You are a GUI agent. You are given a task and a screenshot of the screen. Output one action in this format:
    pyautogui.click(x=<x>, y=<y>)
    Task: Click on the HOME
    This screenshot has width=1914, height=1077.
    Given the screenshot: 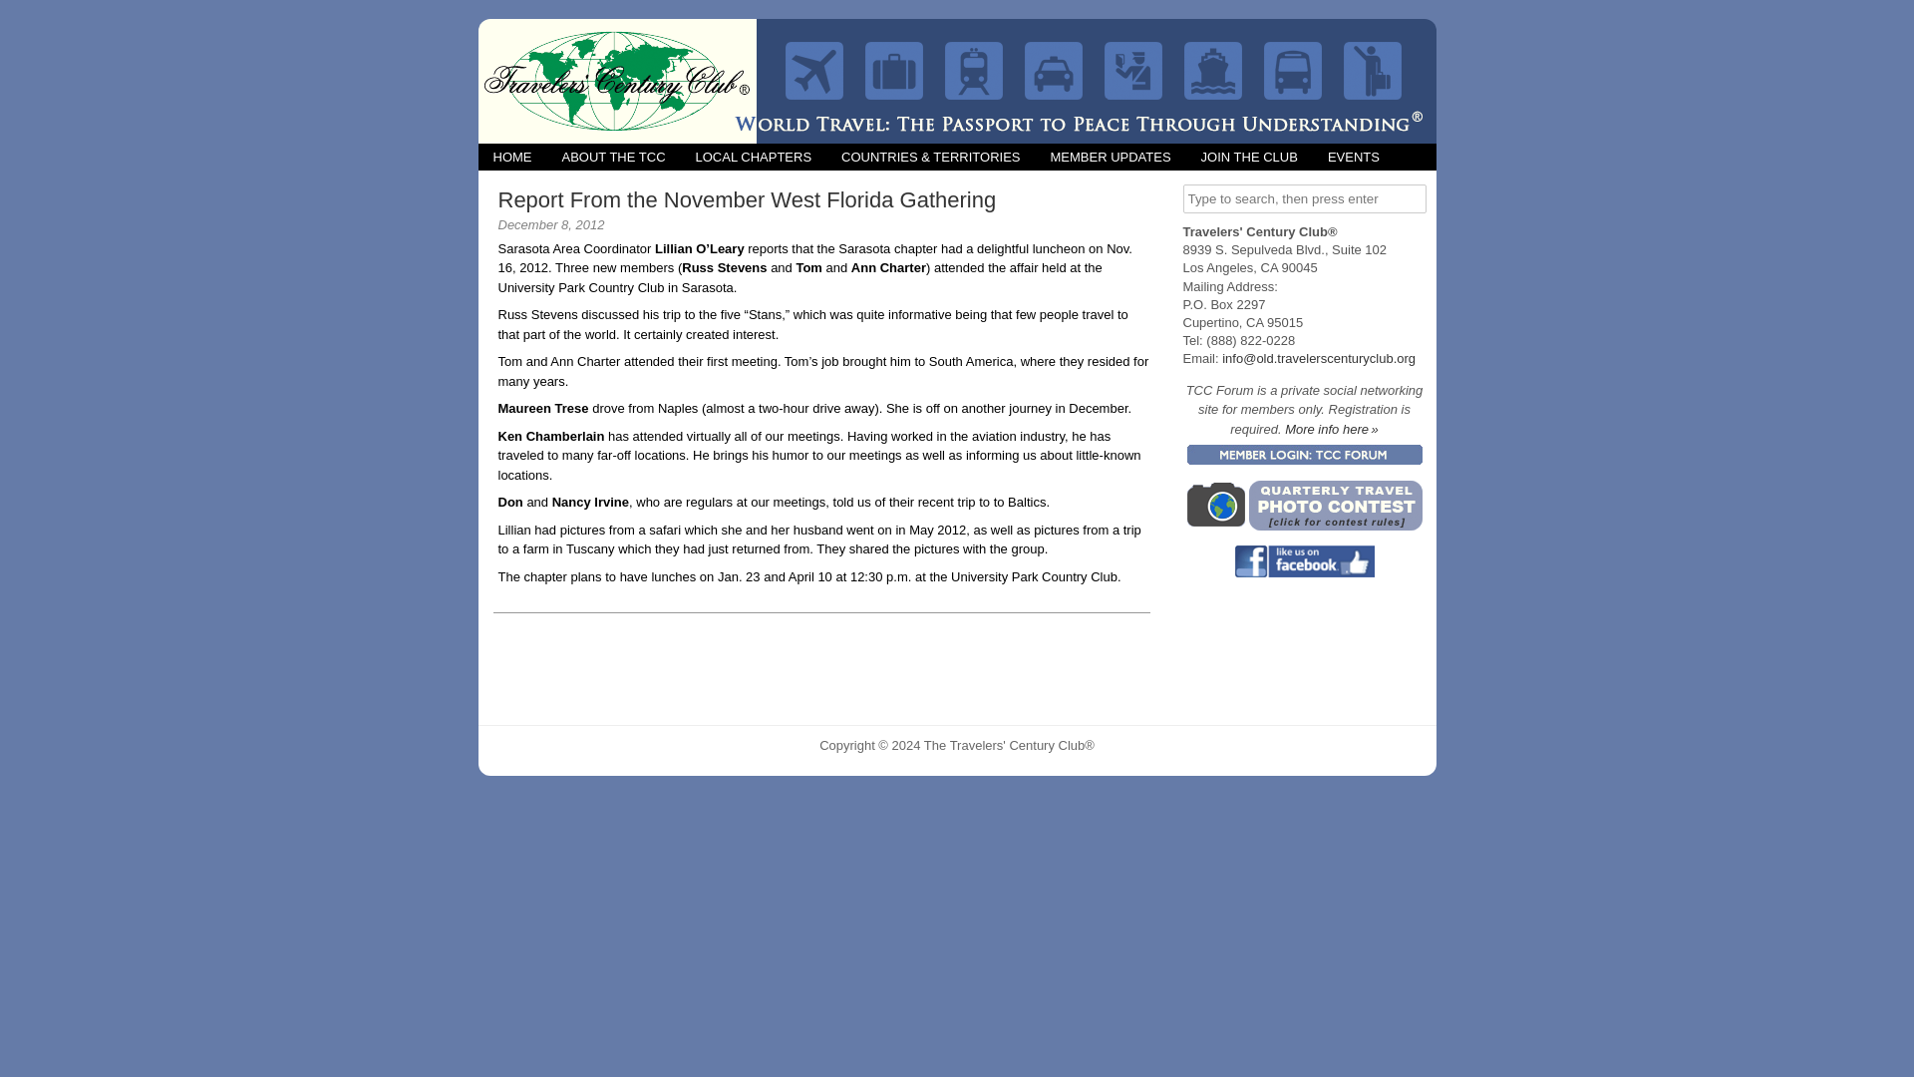 What is the action you would take?
    pyautogui.click(x=512, y=156)
    